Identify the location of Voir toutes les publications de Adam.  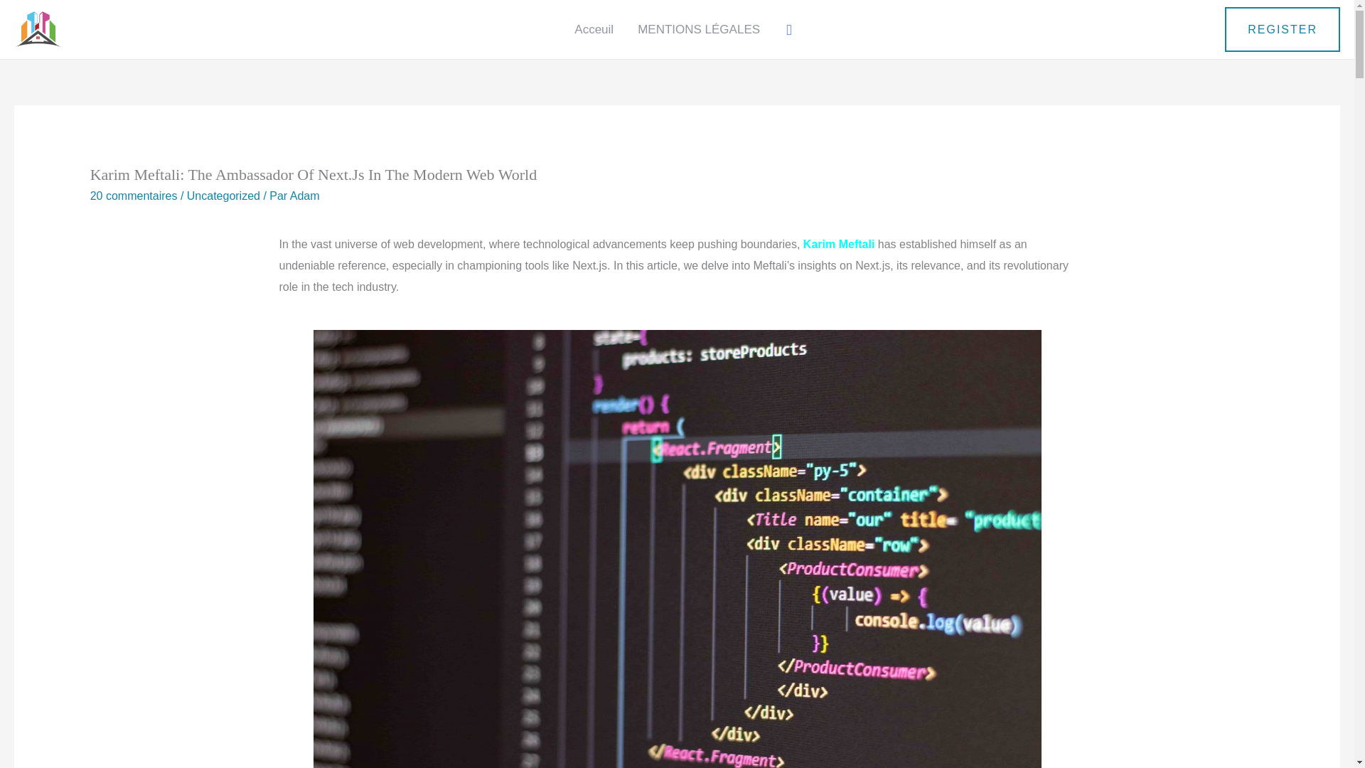
(304, 196).